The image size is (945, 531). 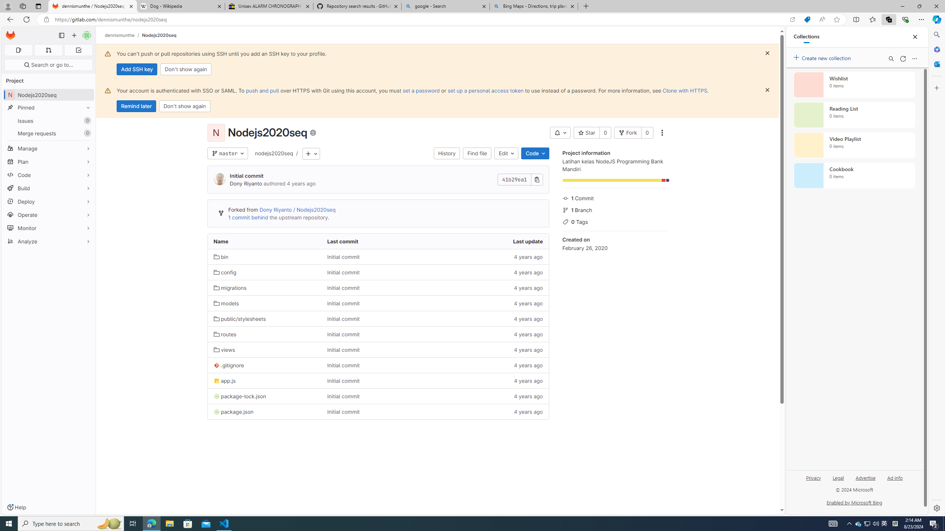 What do you see at coordinates (378, 412) in the screenshot?
I see `Initial commit` at bounding box center [378, 412].